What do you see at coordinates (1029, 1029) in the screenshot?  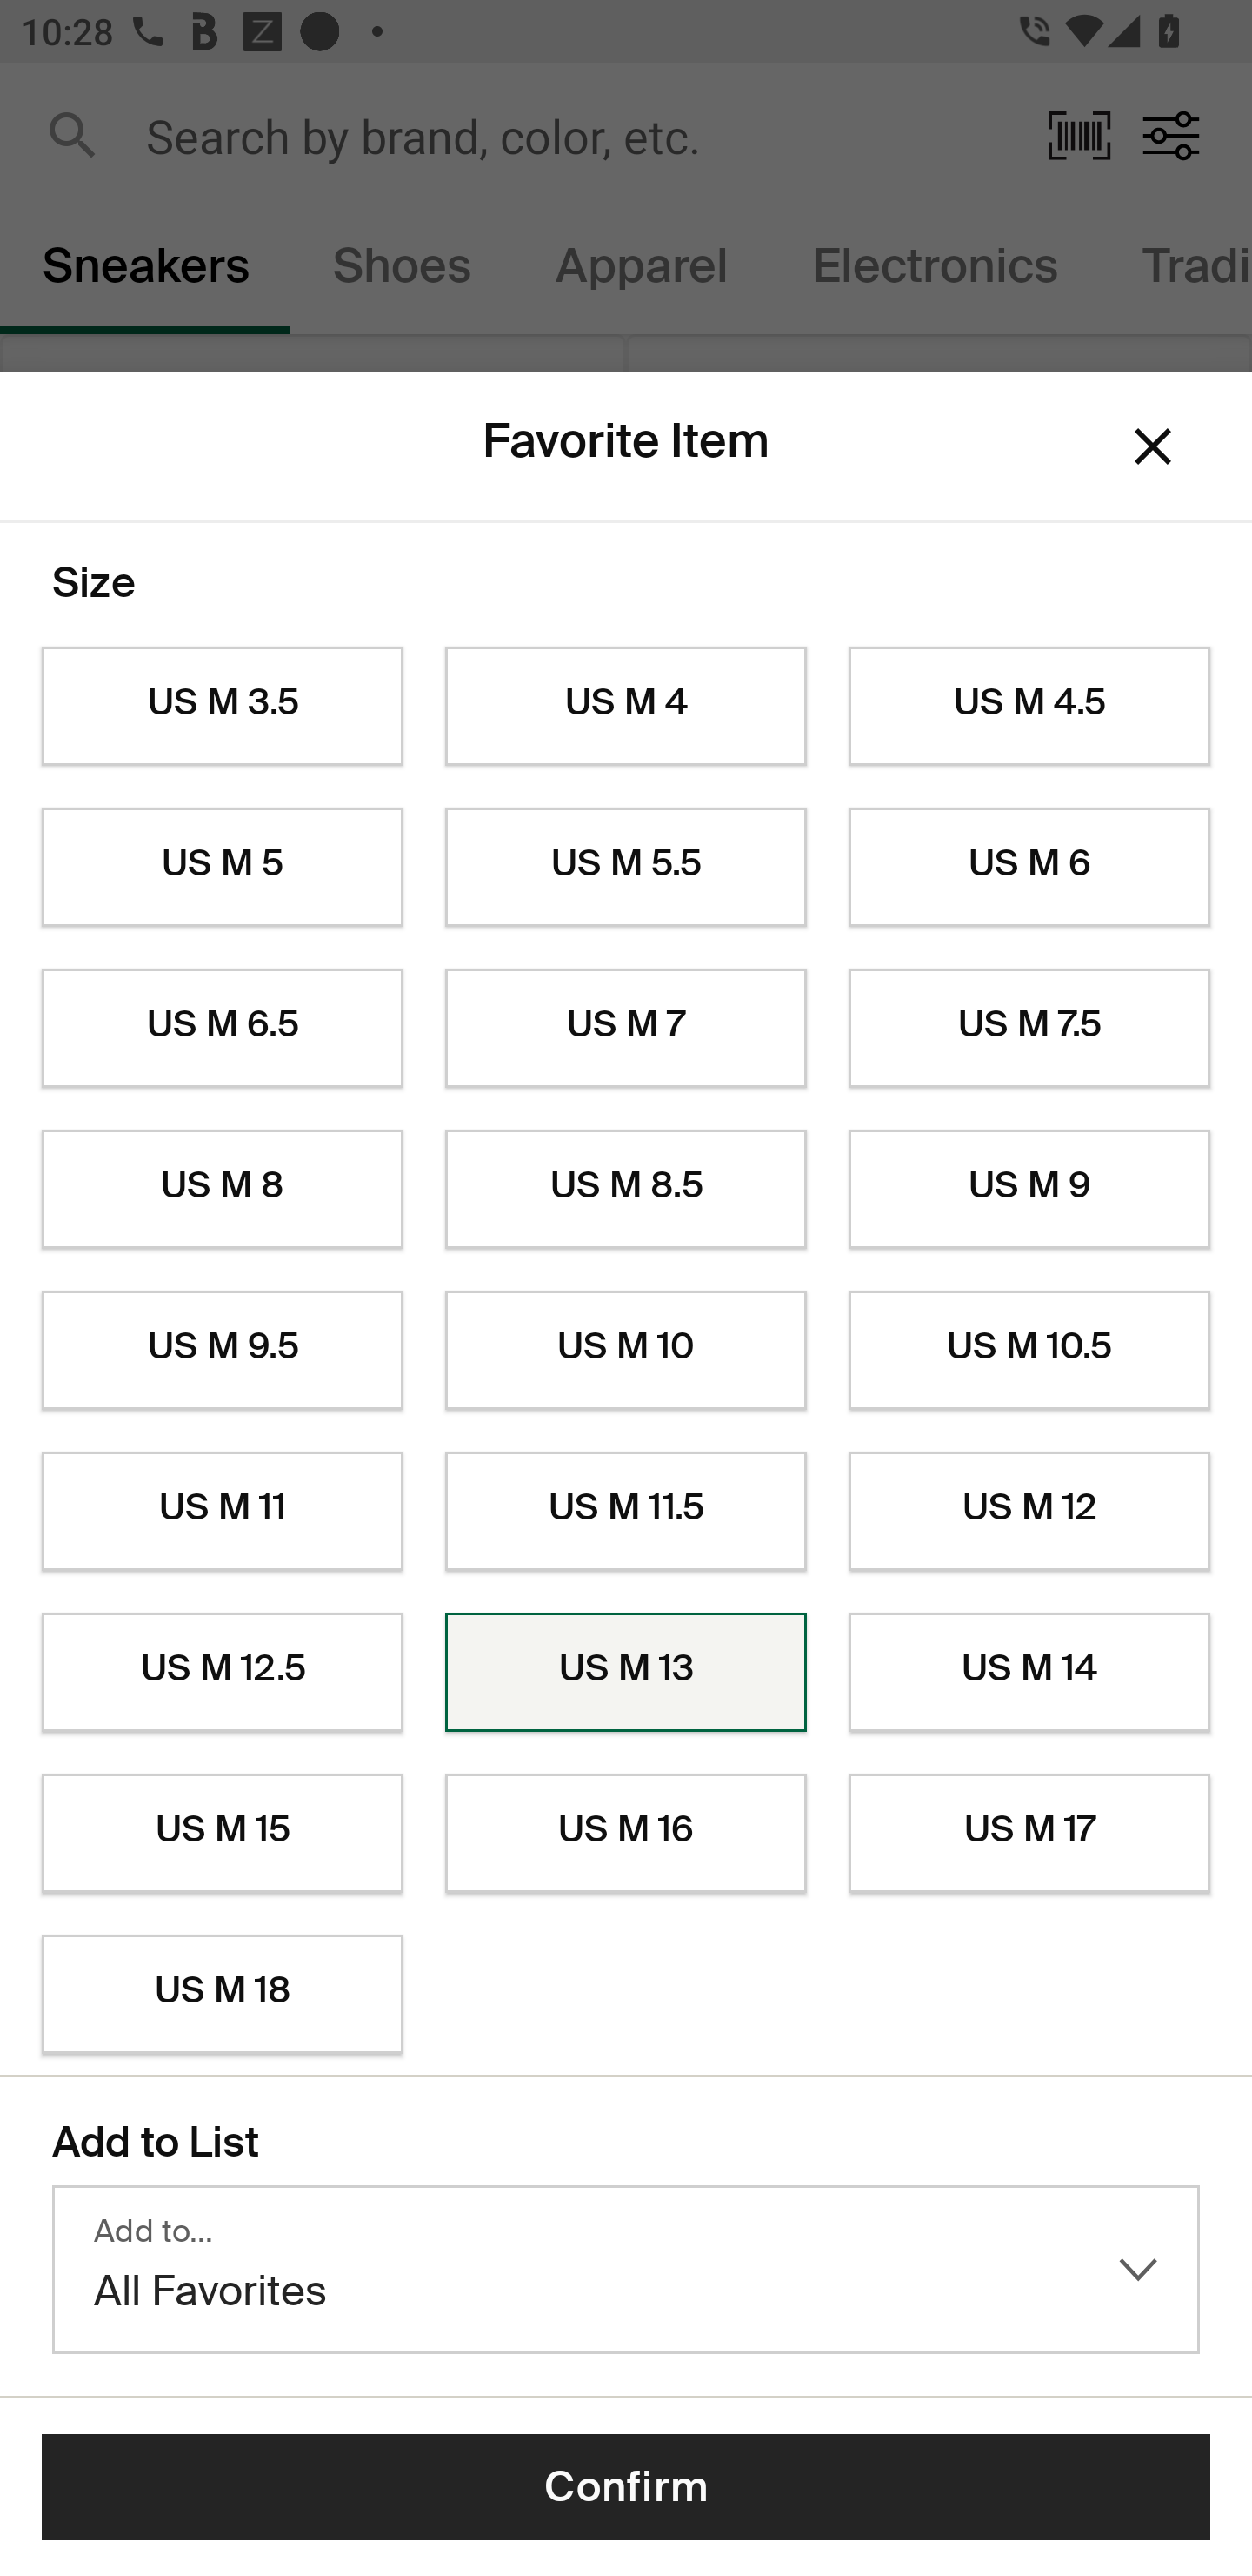 I see `US M 7.5` at bounding box center [1029, 1029].